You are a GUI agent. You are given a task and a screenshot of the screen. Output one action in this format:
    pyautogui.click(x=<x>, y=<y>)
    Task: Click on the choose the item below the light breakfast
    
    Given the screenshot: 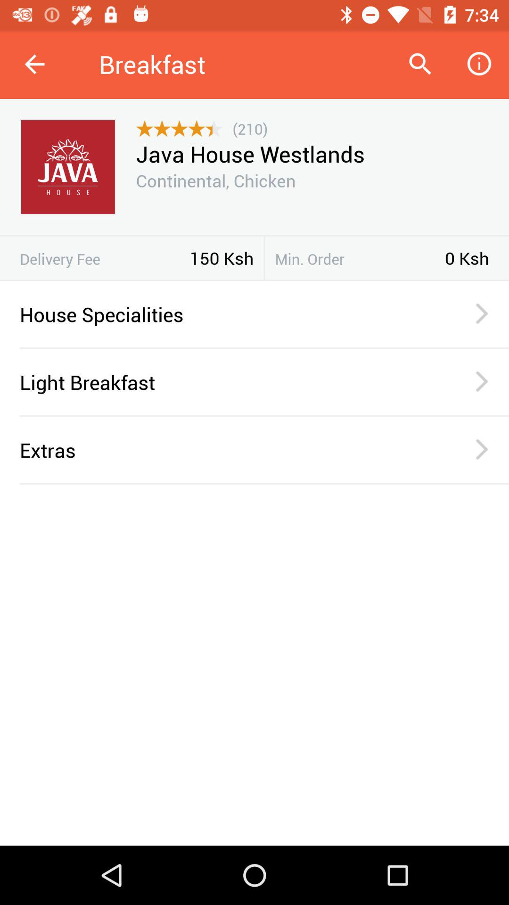 What is the action you would take?
    pyautogui.click(x=264, y=416)
    